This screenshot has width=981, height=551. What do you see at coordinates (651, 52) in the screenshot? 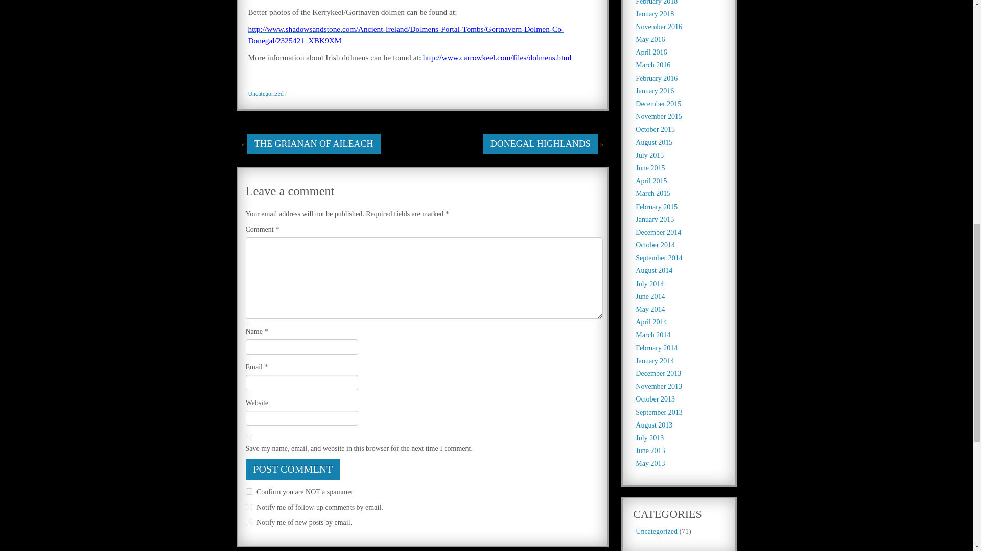
I see `April 2016` at bounding box center [651, 52].